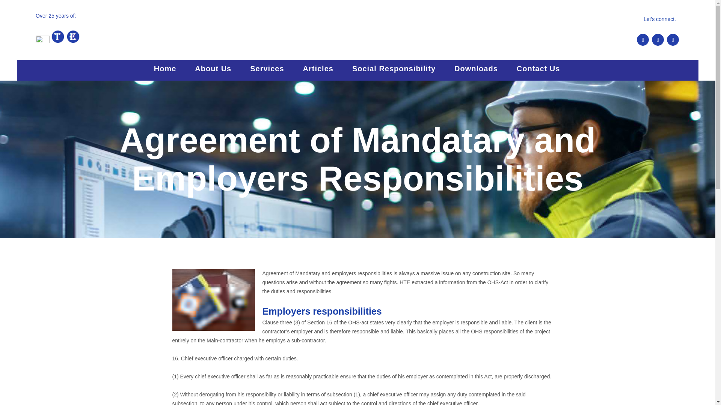 Image resolution: width=721 pixels, height=405 pixels. I want to click on Downloads, so click(476, 68).